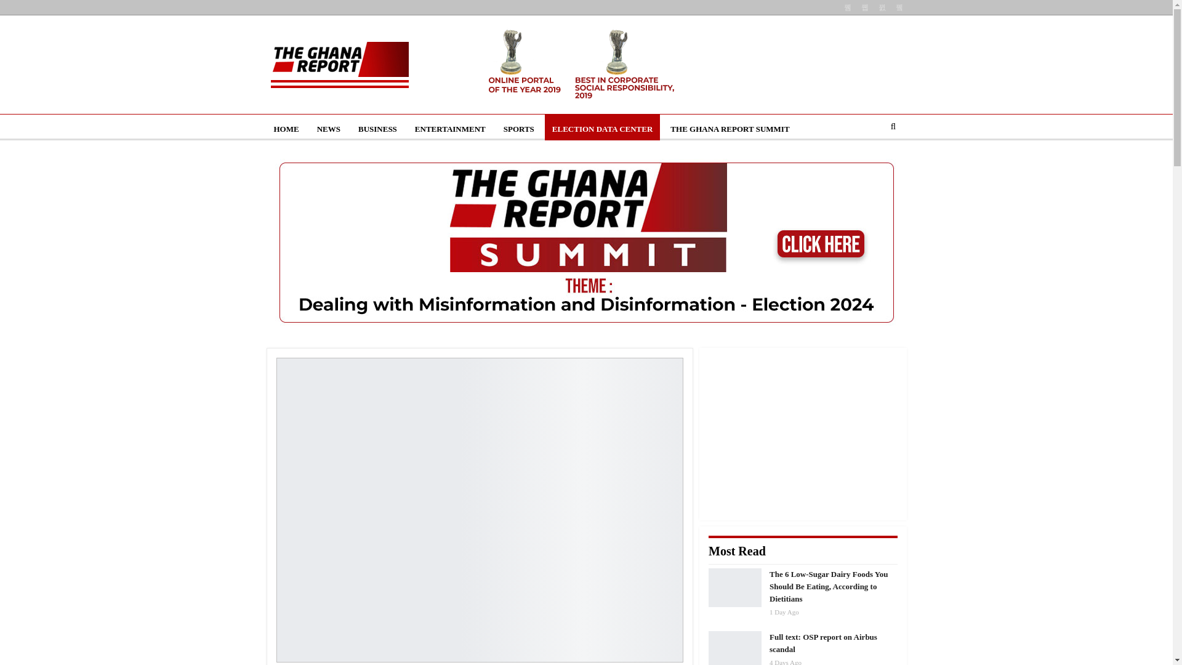 This screenshot has width=1182, height=665. What do you see at coordinates (603, 129) in the screenshot?
I see `ELECTION DATA CENTER` at bounding box center [603, 129].